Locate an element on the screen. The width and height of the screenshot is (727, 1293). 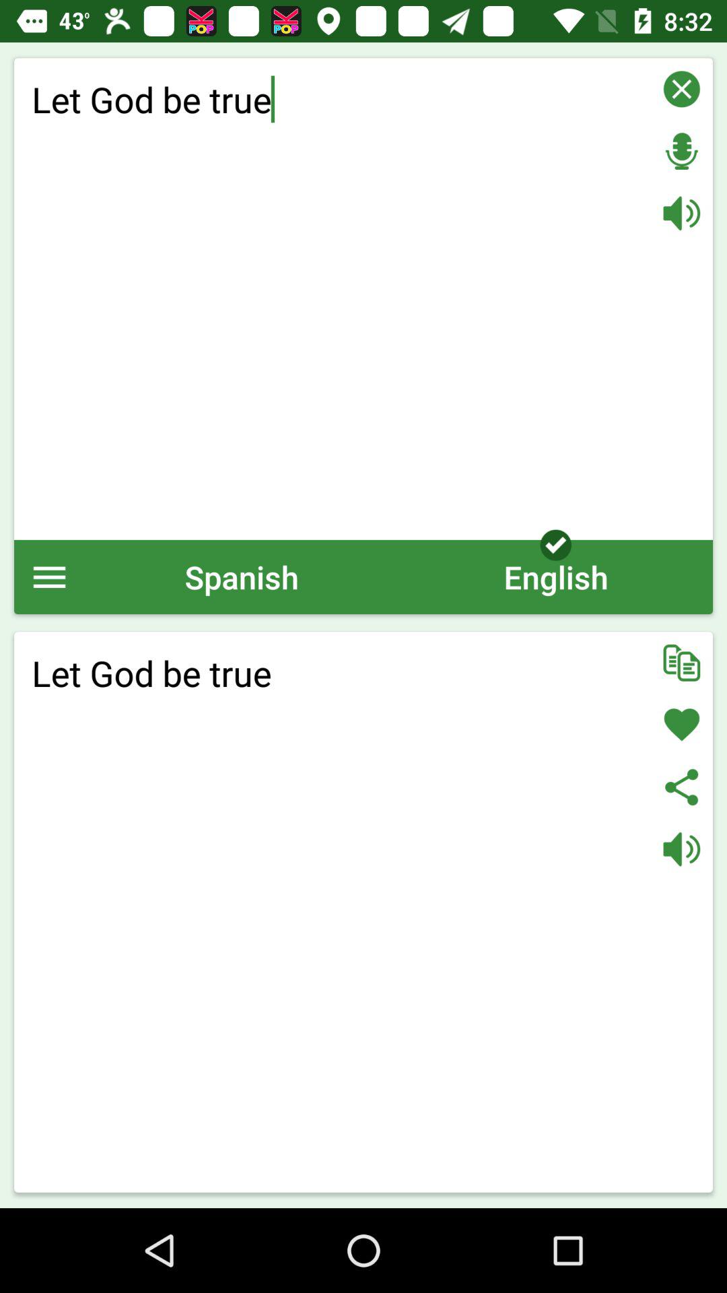
scroll to english item is located at coordinates (555, 576).